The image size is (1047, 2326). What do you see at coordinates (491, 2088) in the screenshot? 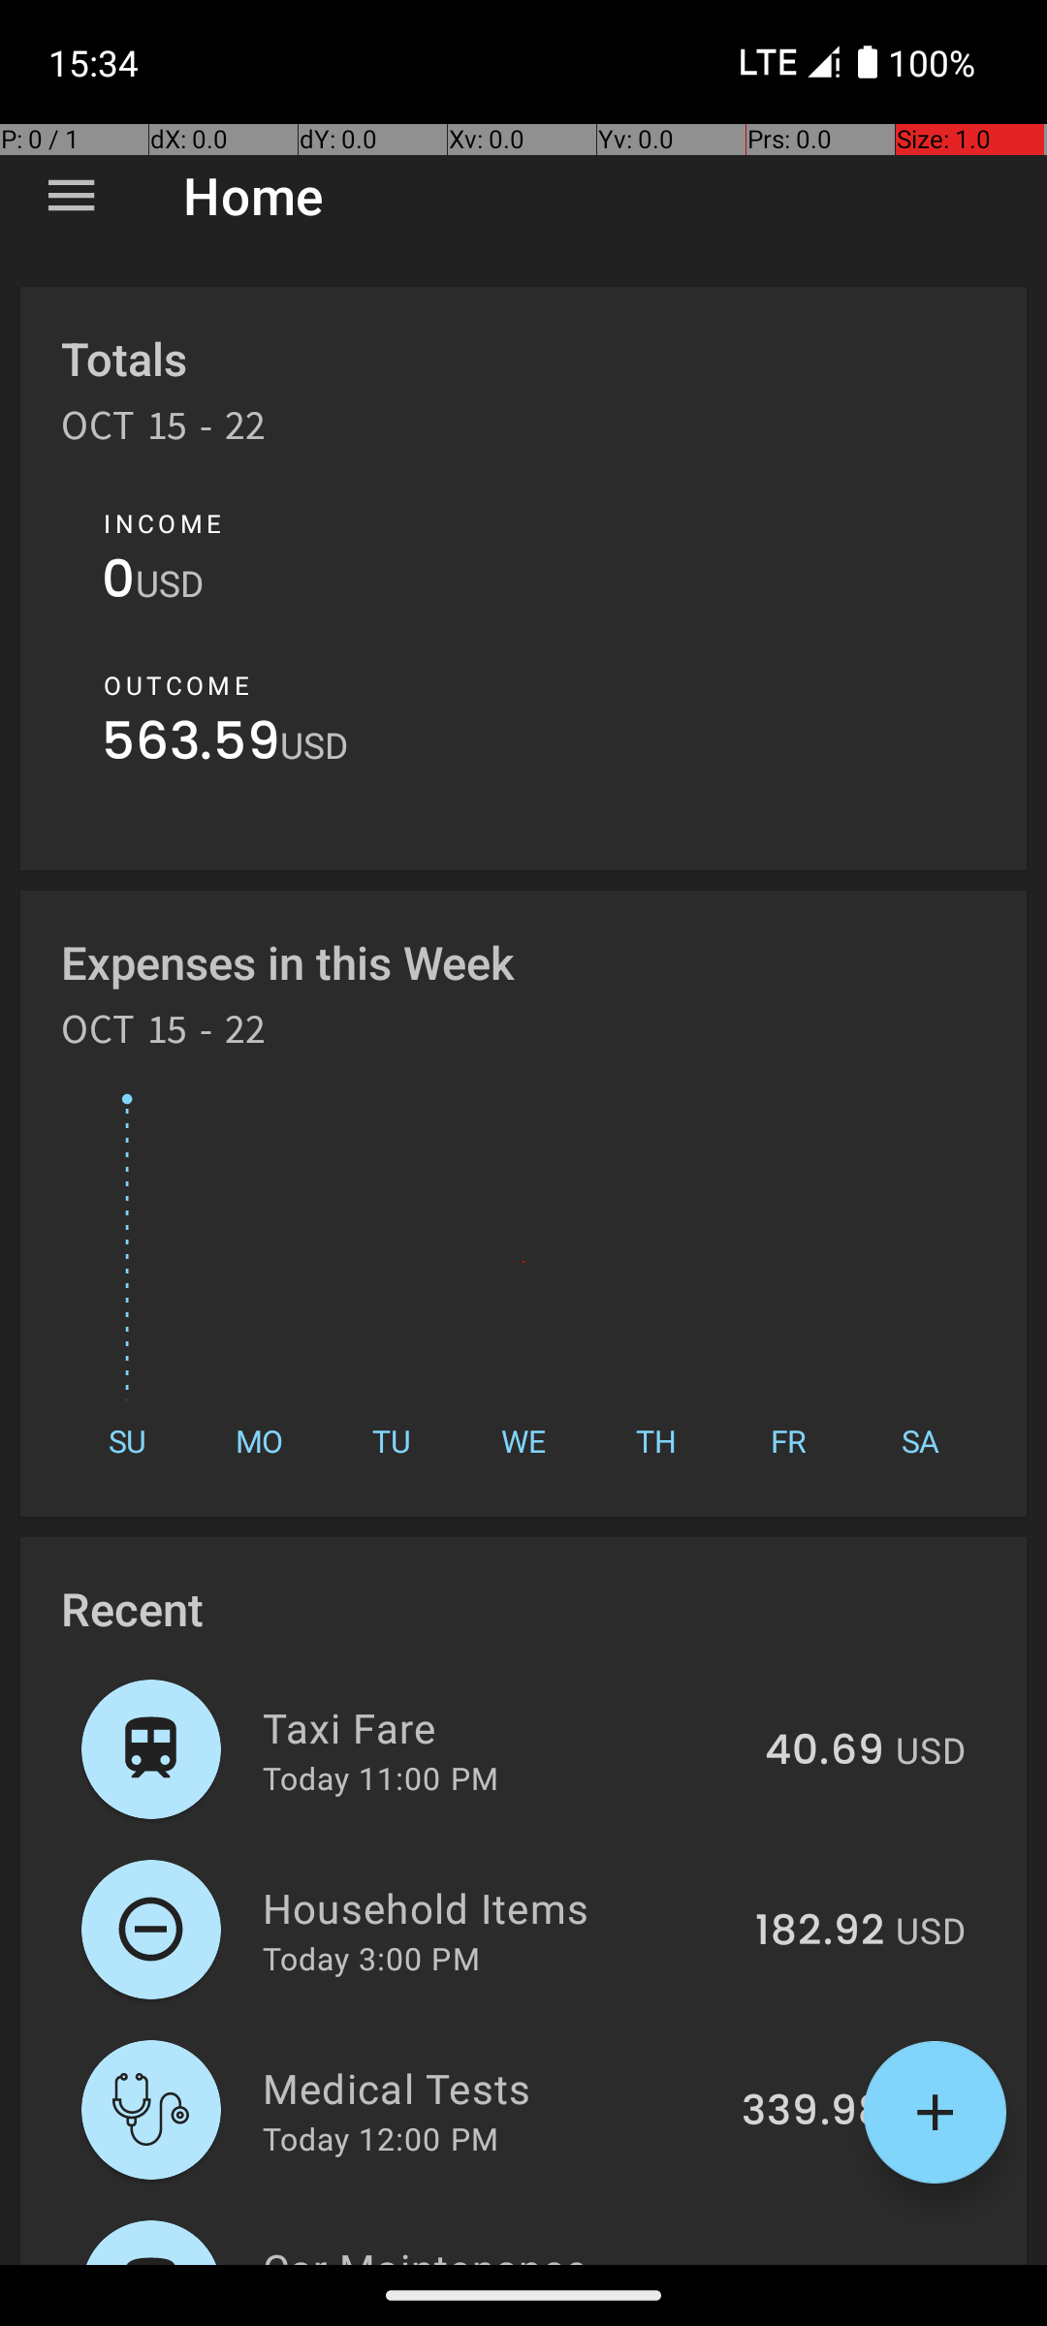
I see `Medical Tests` at bounding box center [491, 2088].